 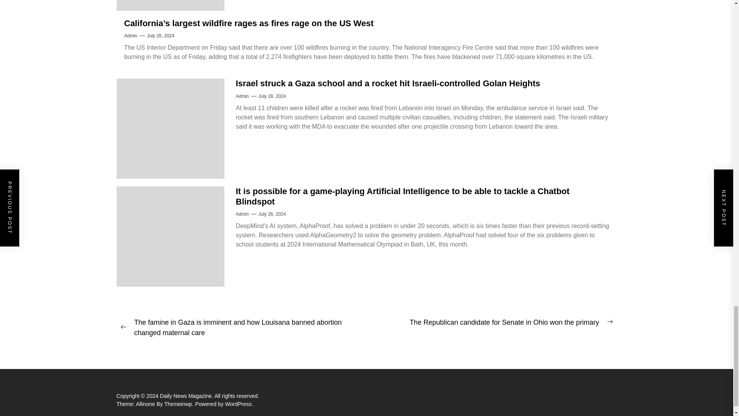 I want to click on Daily News Magazine, so click(x=187, y=396).